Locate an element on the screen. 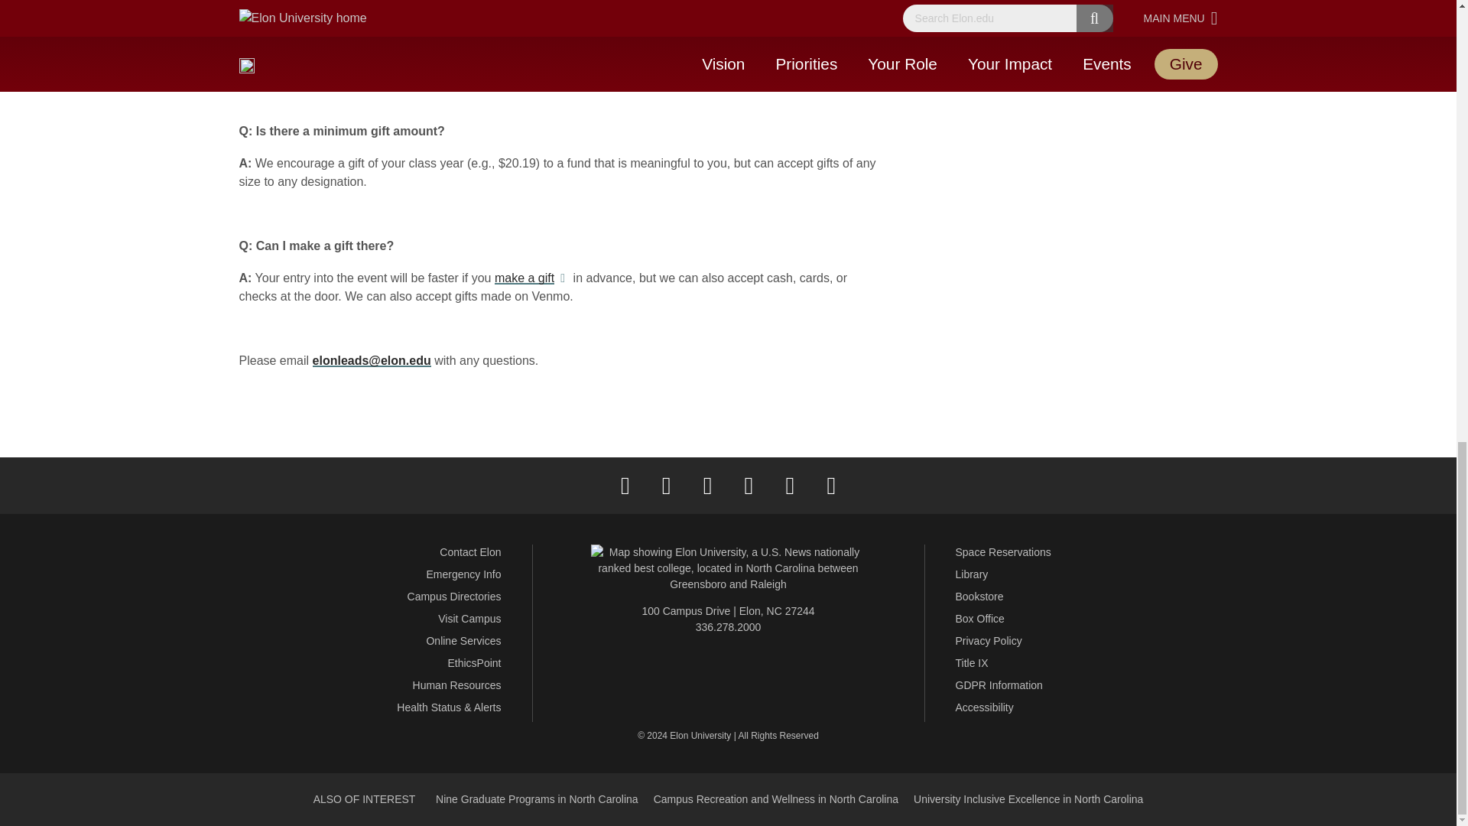 This screenshot has width=1468, height=826. Full Social Media List is located at coordinates (830, 485).